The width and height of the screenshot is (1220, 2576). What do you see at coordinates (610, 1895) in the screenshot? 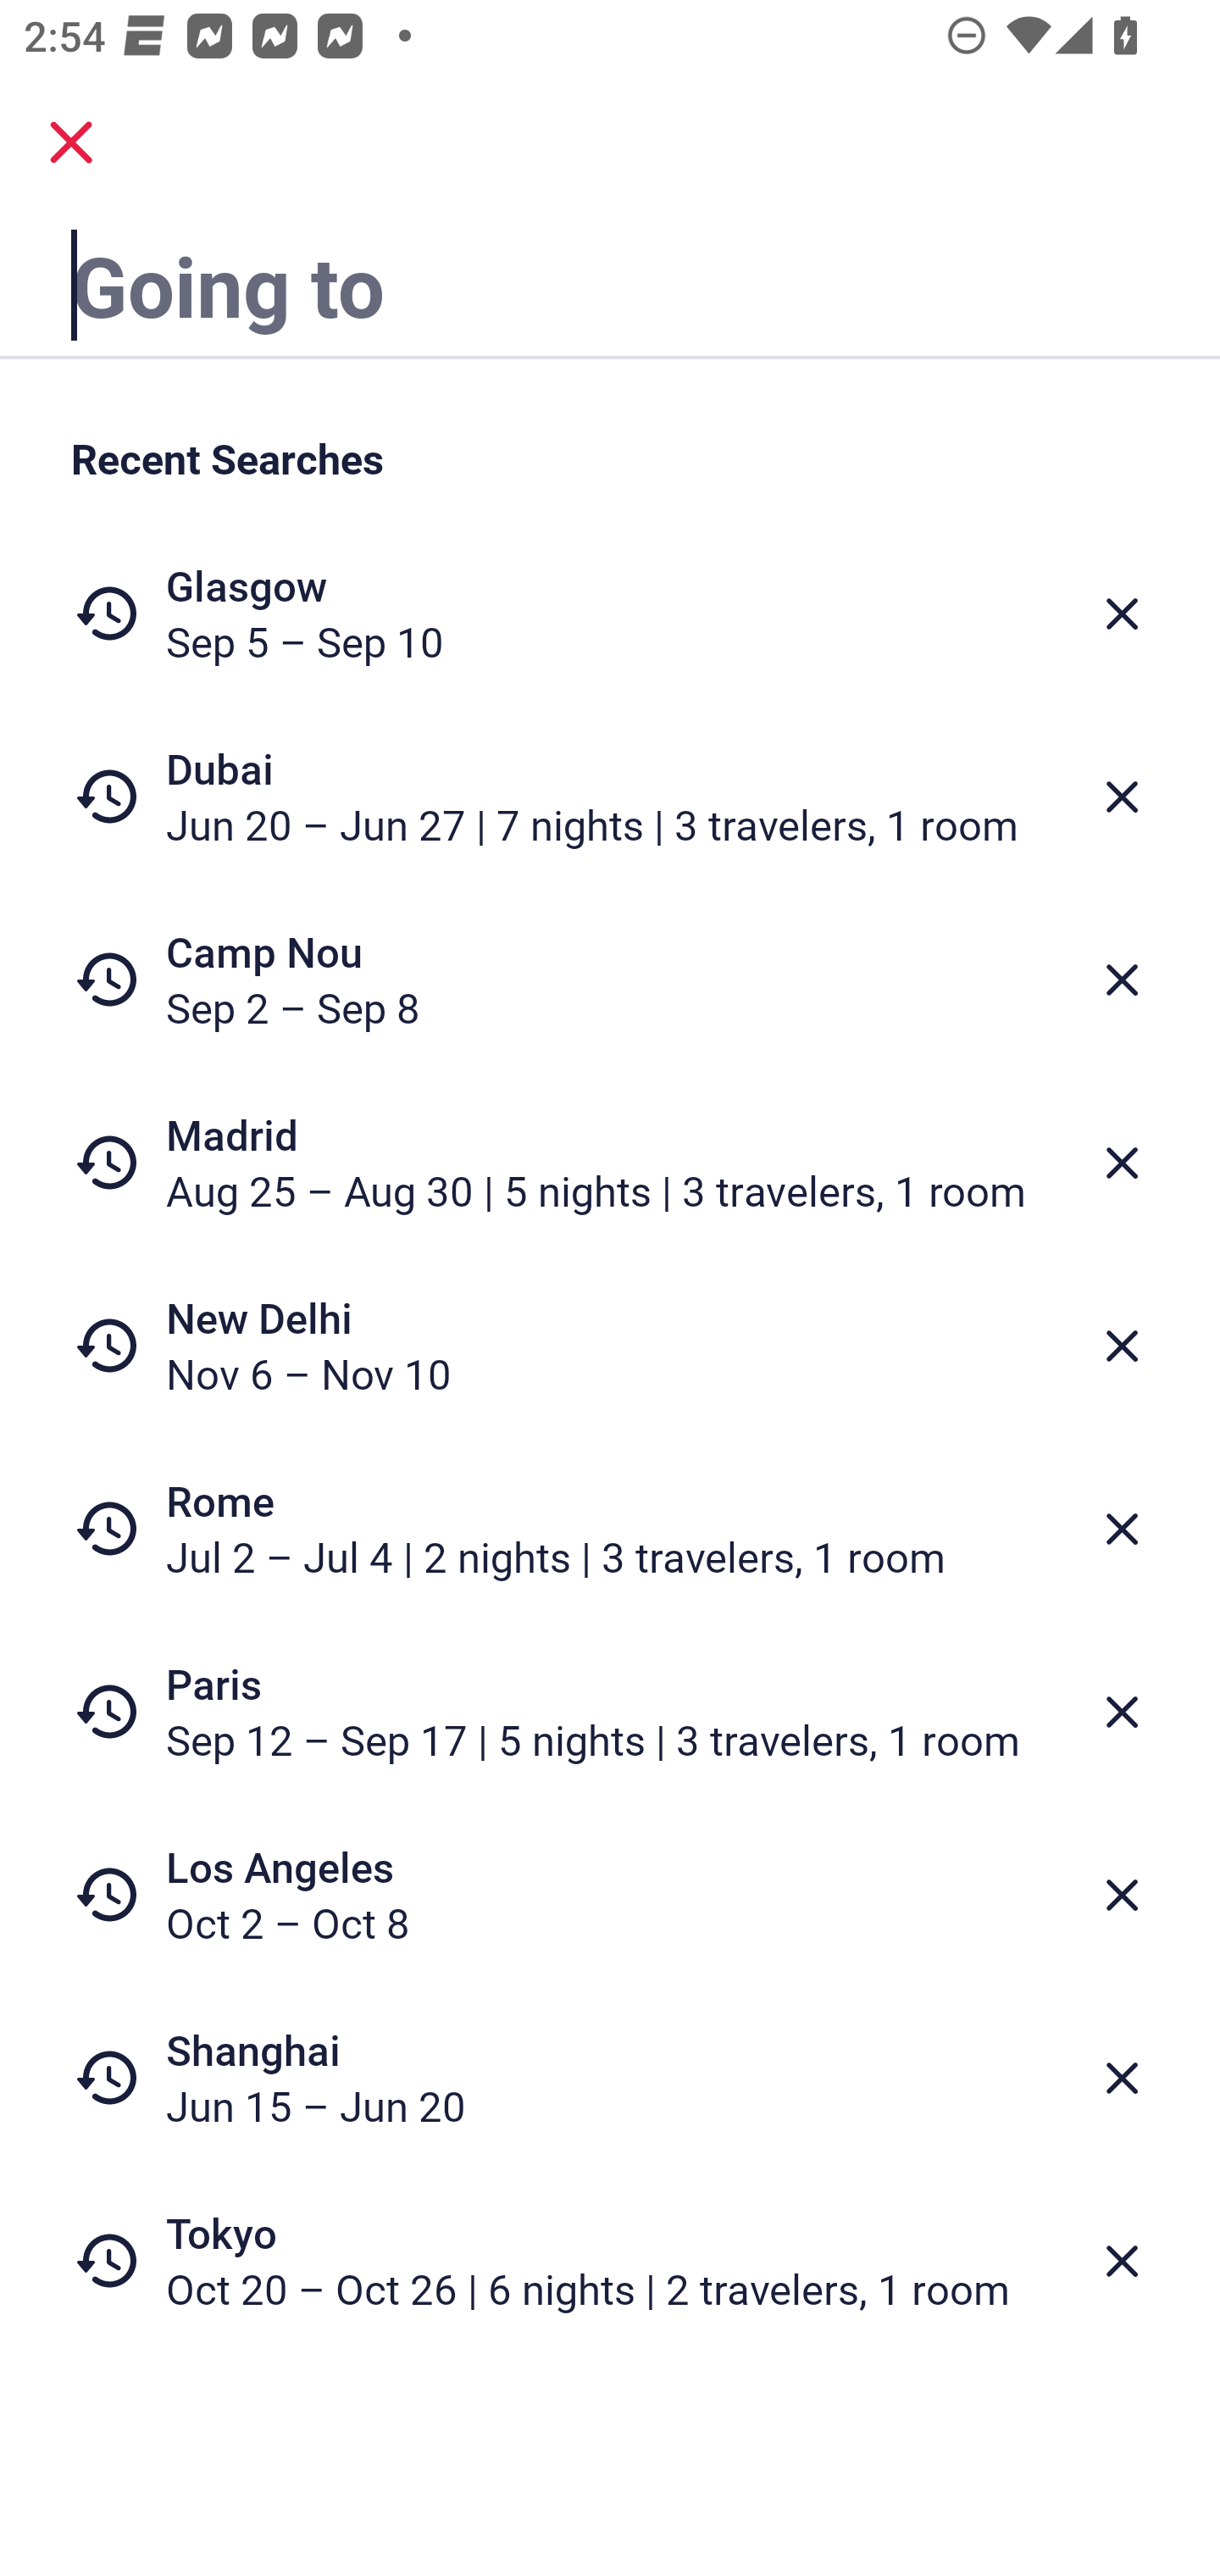
I see `Los Angeles Oct 2 – Oct 8` at bounding box center [610, 1895].